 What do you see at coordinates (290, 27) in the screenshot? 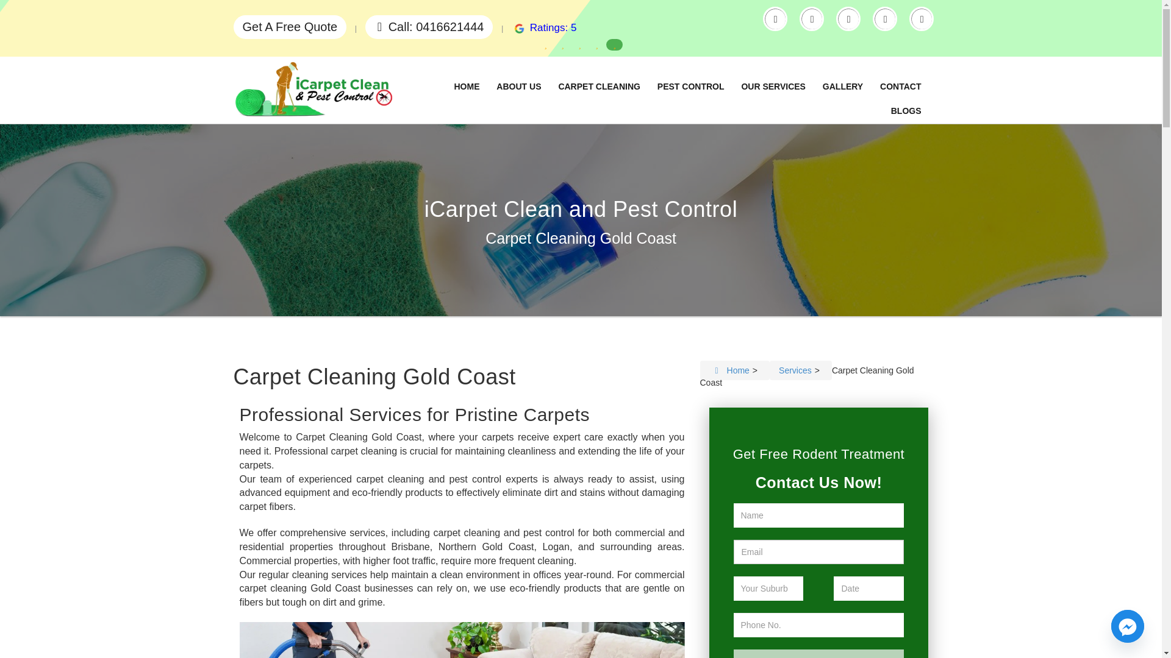
I see `Get A Free Quote` at bounding box center [290, 27].